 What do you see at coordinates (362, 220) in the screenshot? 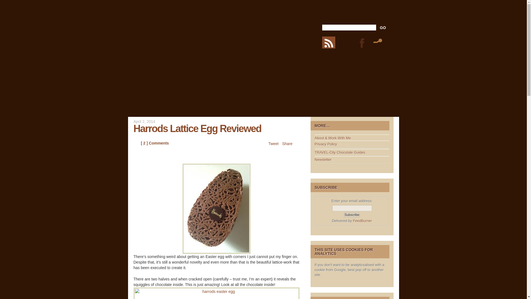
I see `FeedBurner` at bounding box center [362, 220].